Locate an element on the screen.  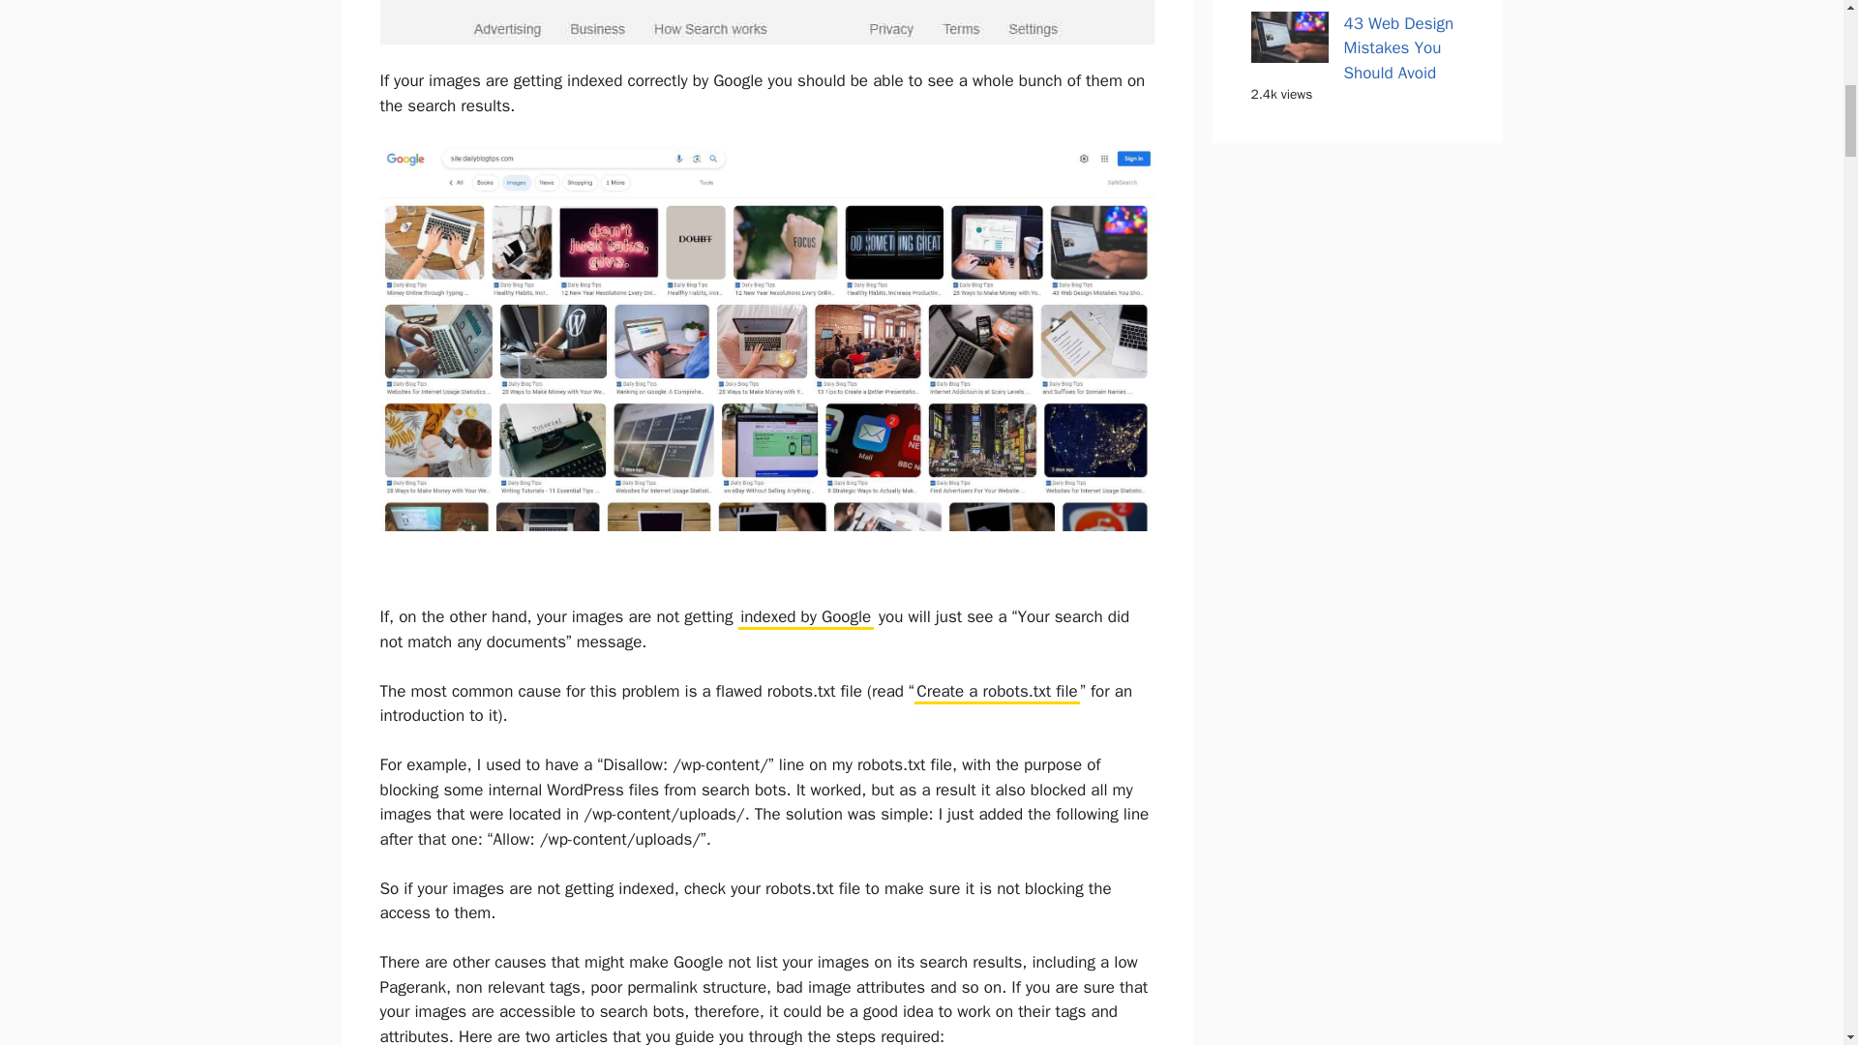
Check If Your Images Appear On Google Image Search Photo - 3 is located at coordinates (766, 22).